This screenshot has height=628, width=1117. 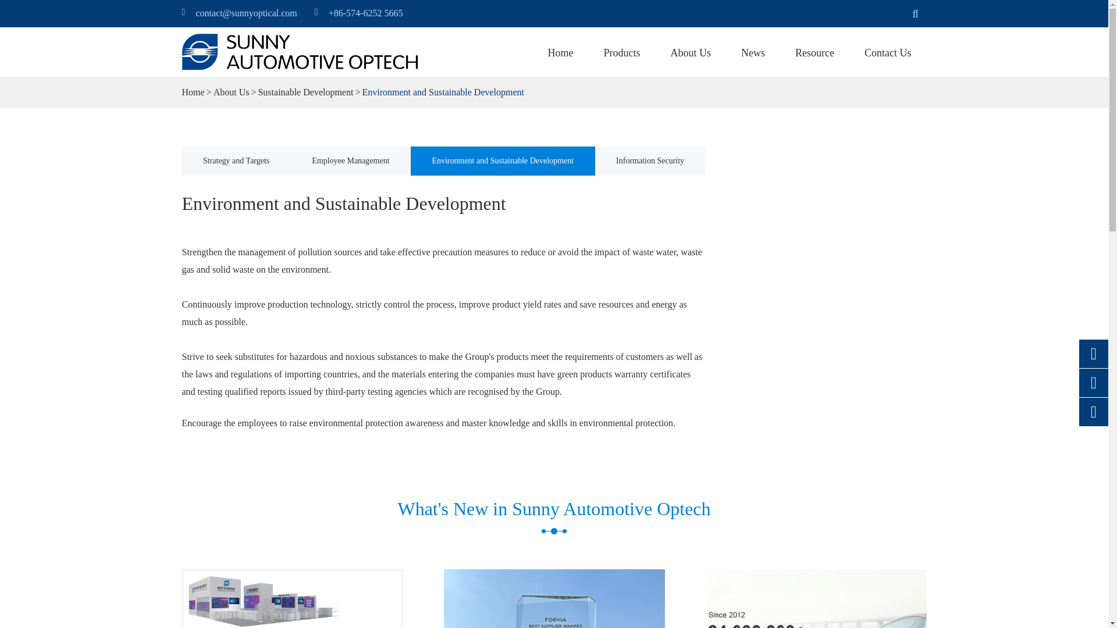 I want to click on Home, so click(x=560, y=53).